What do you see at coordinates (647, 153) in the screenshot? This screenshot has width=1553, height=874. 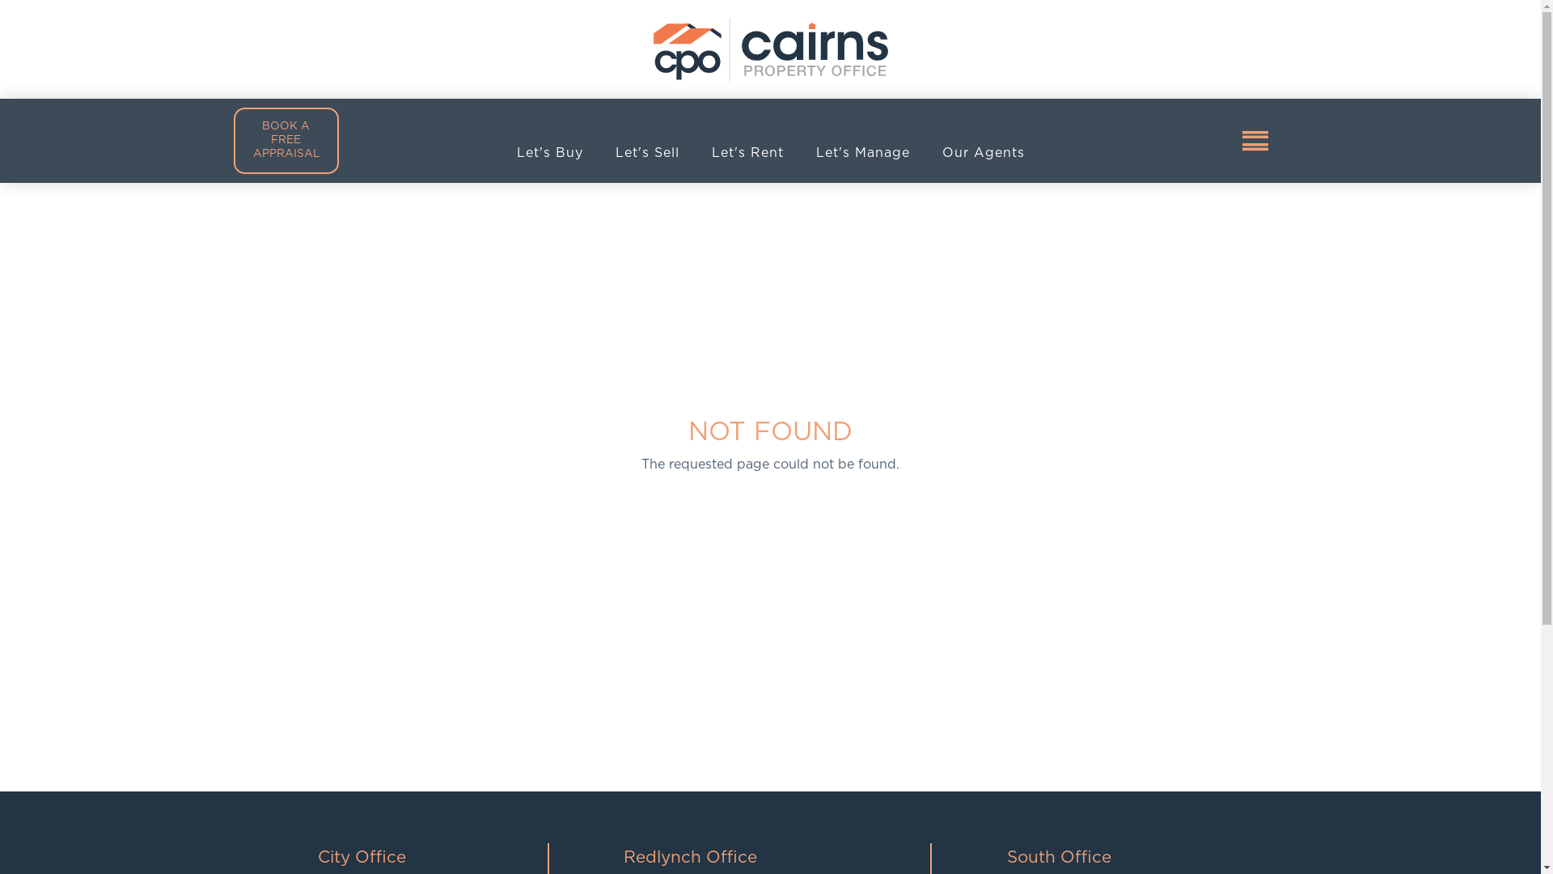 I see `Let's Sell` at bounding box center [647, 153].